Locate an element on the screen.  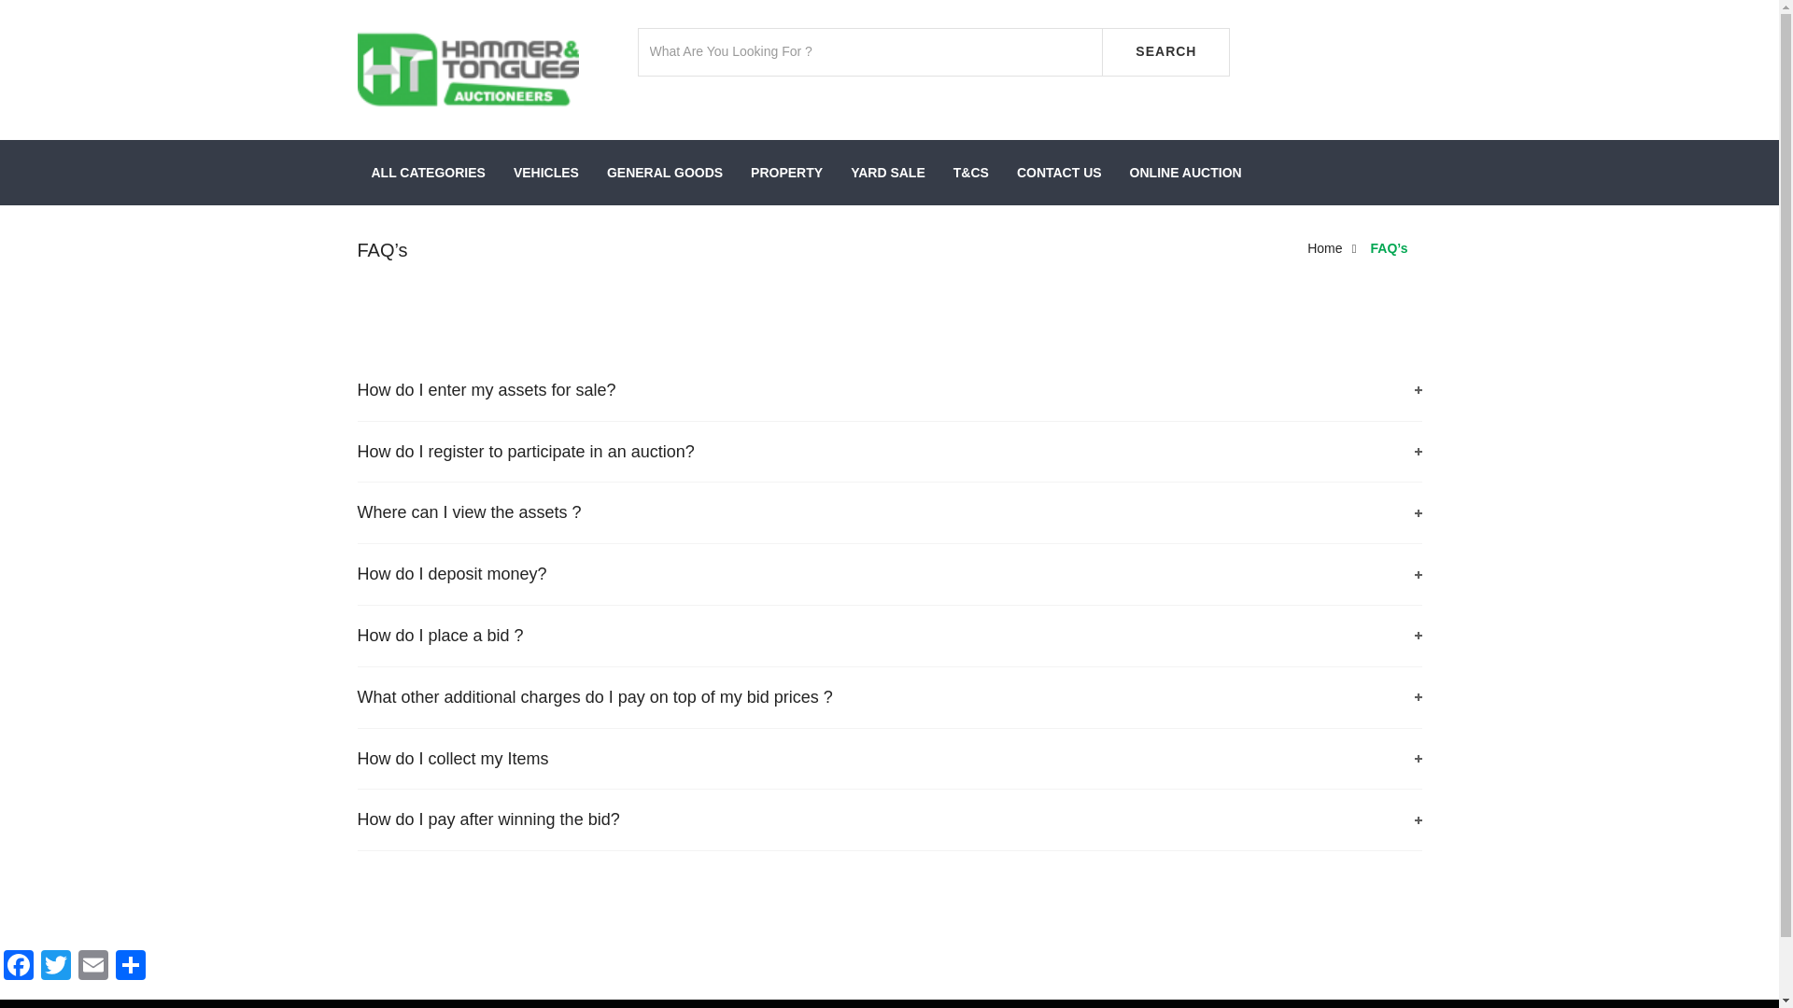
GENERAL GOODS is located at coordinates (665, 172).